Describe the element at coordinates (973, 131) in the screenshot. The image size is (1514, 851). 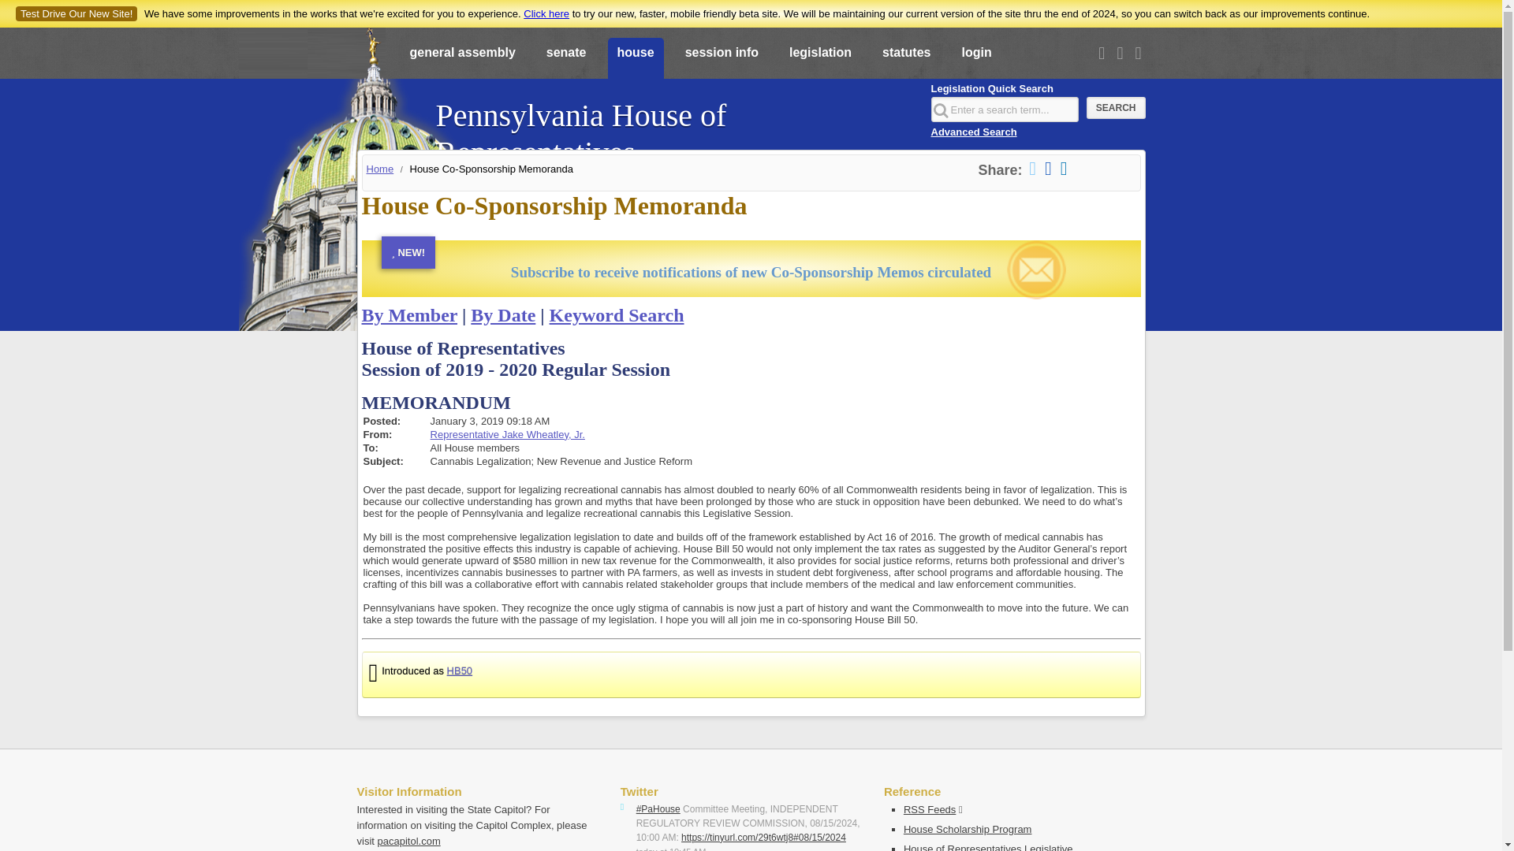
I see `Advanced Search` at that location.